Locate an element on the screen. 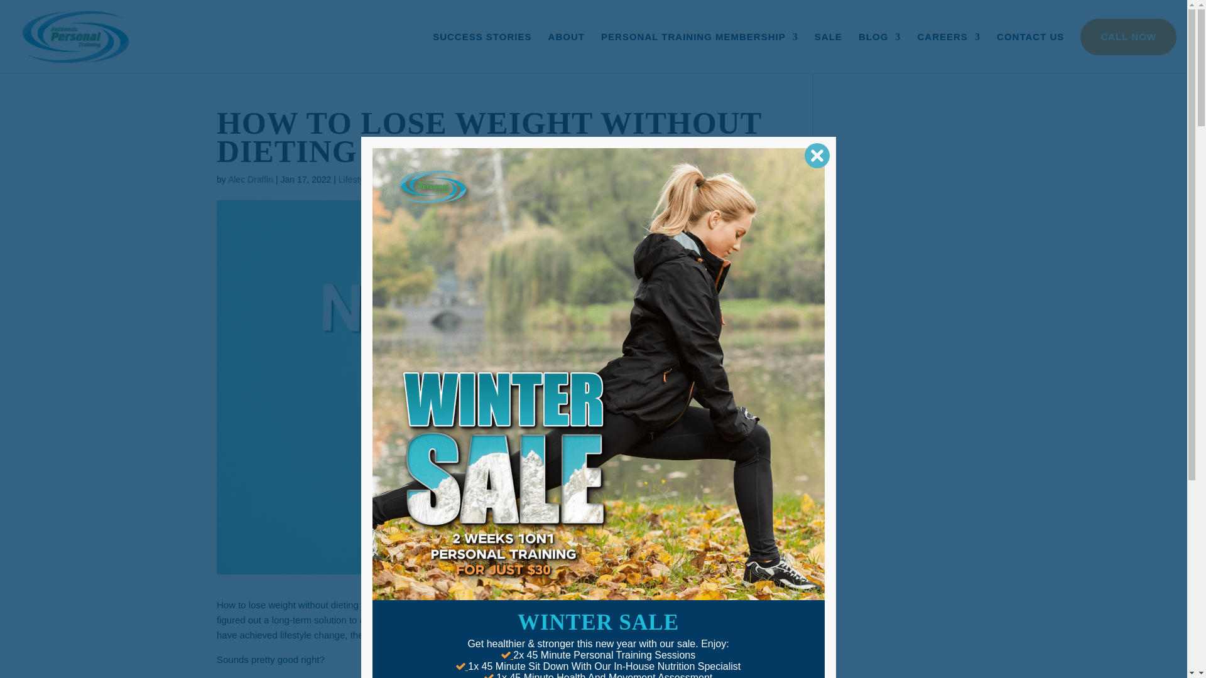  Alec Draffin is located at coordinates (250, 179).